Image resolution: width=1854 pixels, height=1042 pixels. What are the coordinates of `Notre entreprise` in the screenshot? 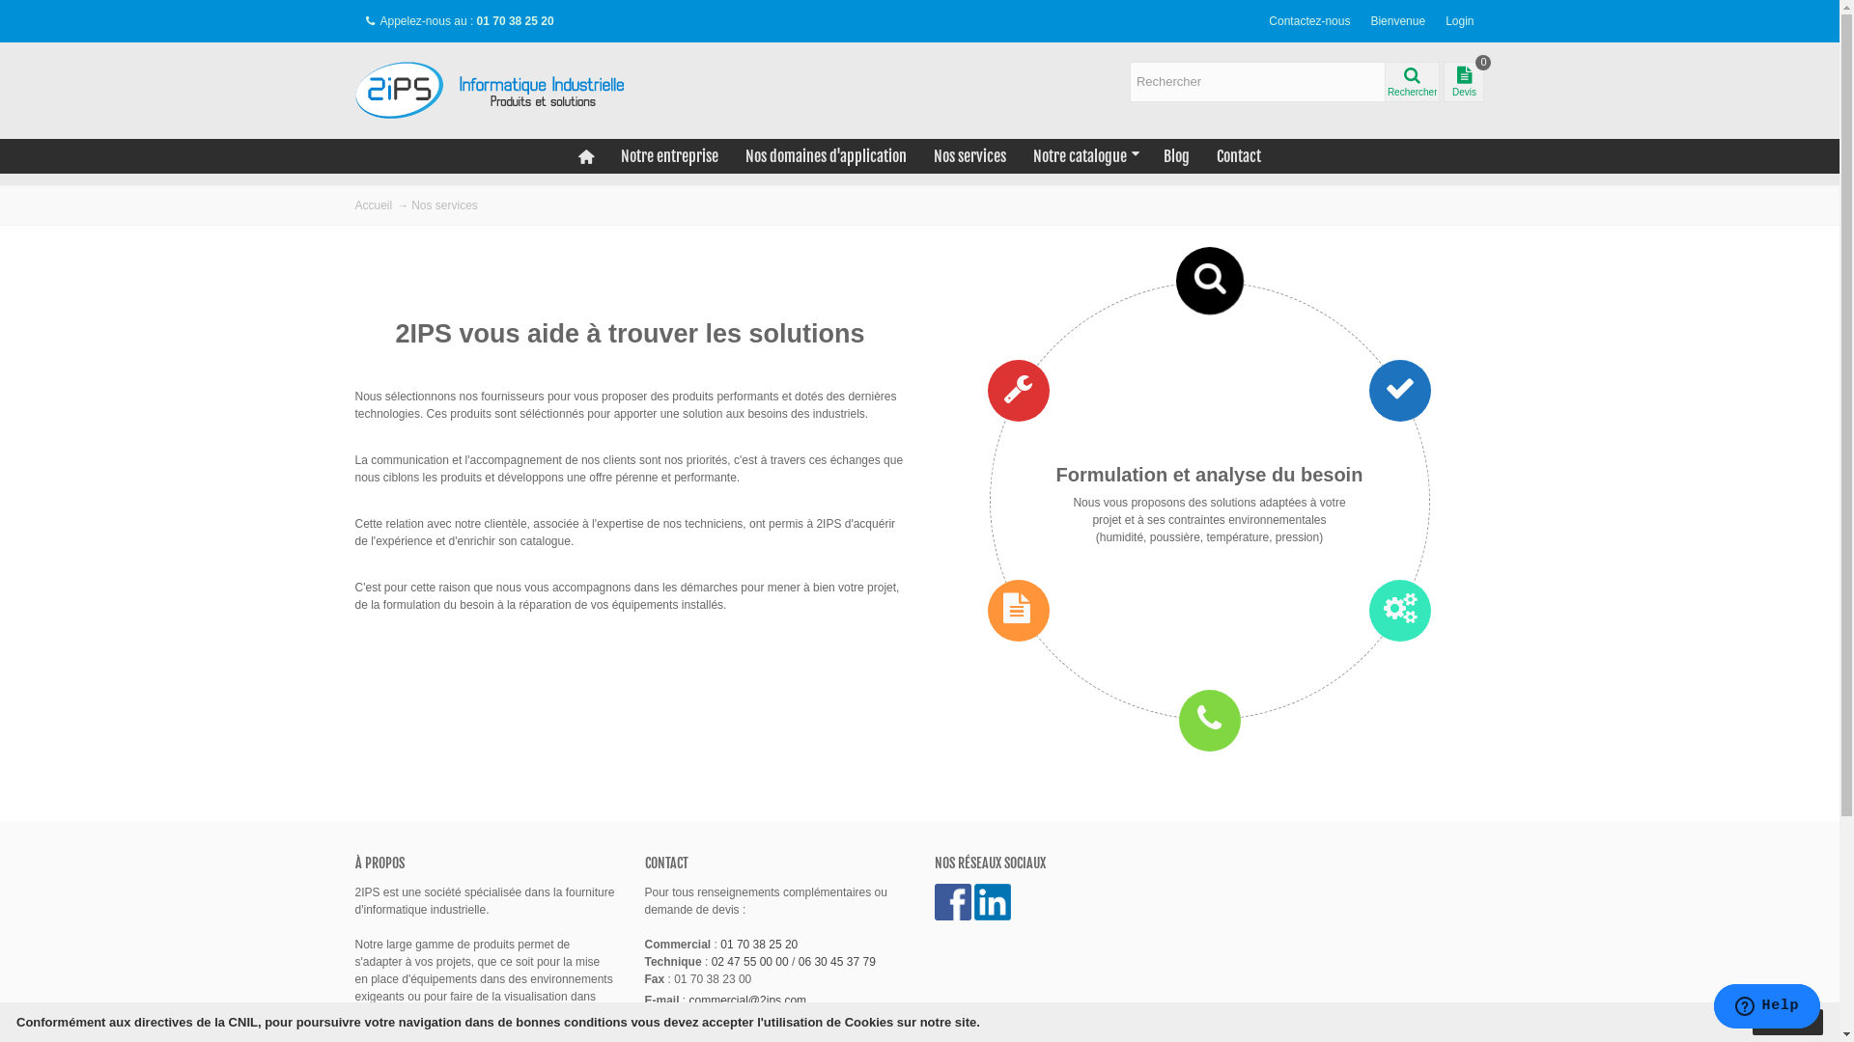 It's located at (670, 156).